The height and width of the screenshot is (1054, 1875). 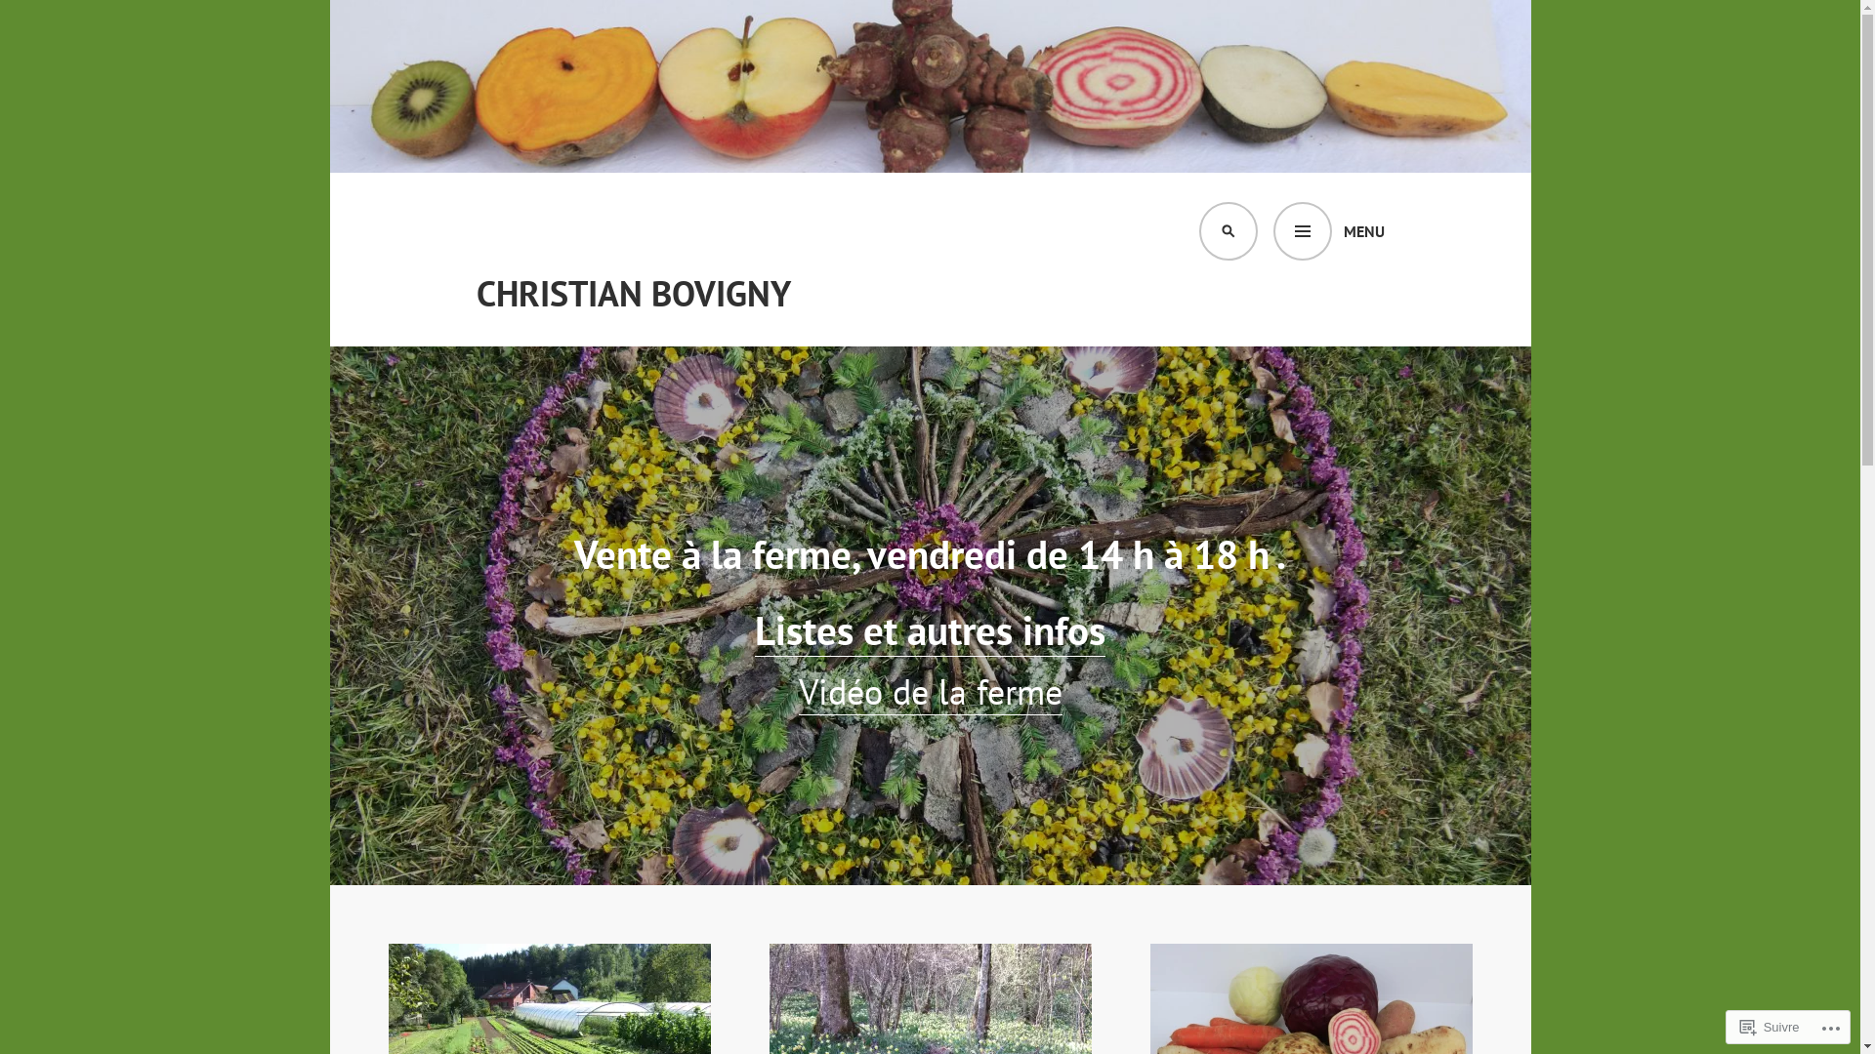 I want to click on MENU, so click(x=1329, y=231).